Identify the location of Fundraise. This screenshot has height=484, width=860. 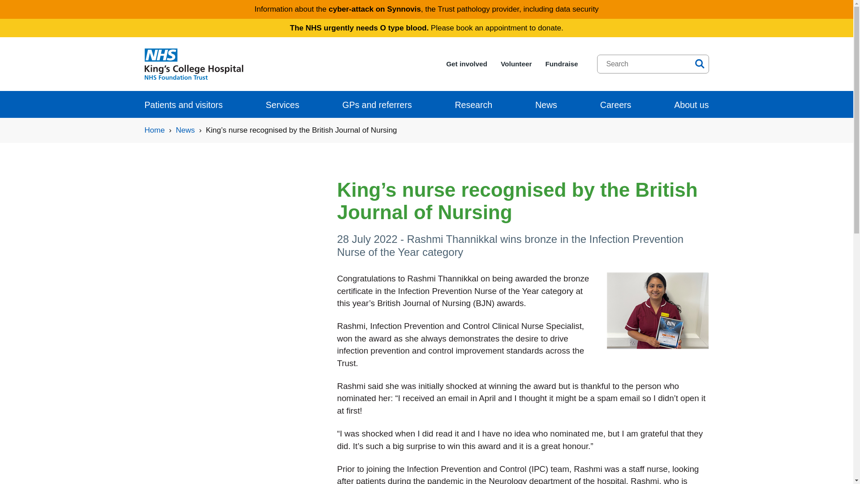
(562, 64).